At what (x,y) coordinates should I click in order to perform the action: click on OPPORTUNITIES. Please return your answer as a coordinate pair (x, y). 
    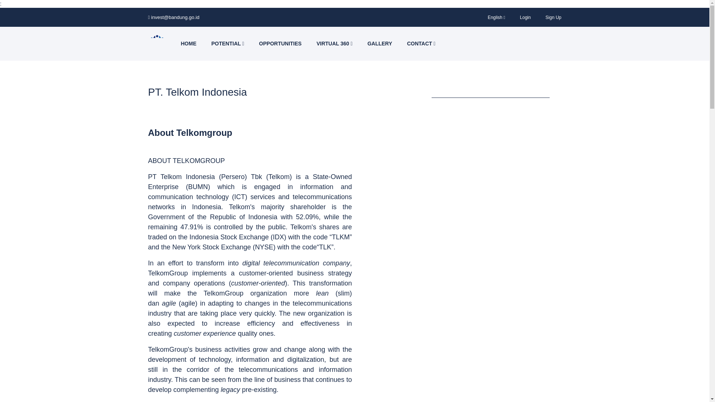
    Looking at the image, I should click on (280, 44).